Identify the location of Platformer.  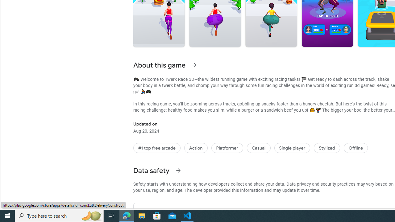
(227, 148).